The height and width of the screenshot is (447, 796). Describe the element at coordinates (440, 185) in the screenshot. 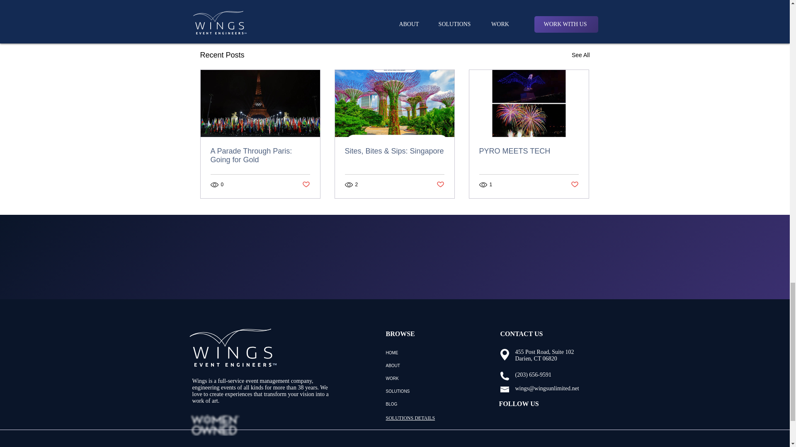

I see `Post not marked as liked` at that location.